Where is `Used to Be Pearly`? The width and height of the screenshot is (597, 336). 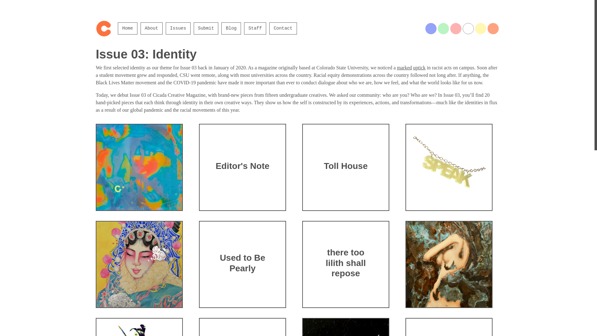 Used to Be Pearly is located at coordinates (242, 264).